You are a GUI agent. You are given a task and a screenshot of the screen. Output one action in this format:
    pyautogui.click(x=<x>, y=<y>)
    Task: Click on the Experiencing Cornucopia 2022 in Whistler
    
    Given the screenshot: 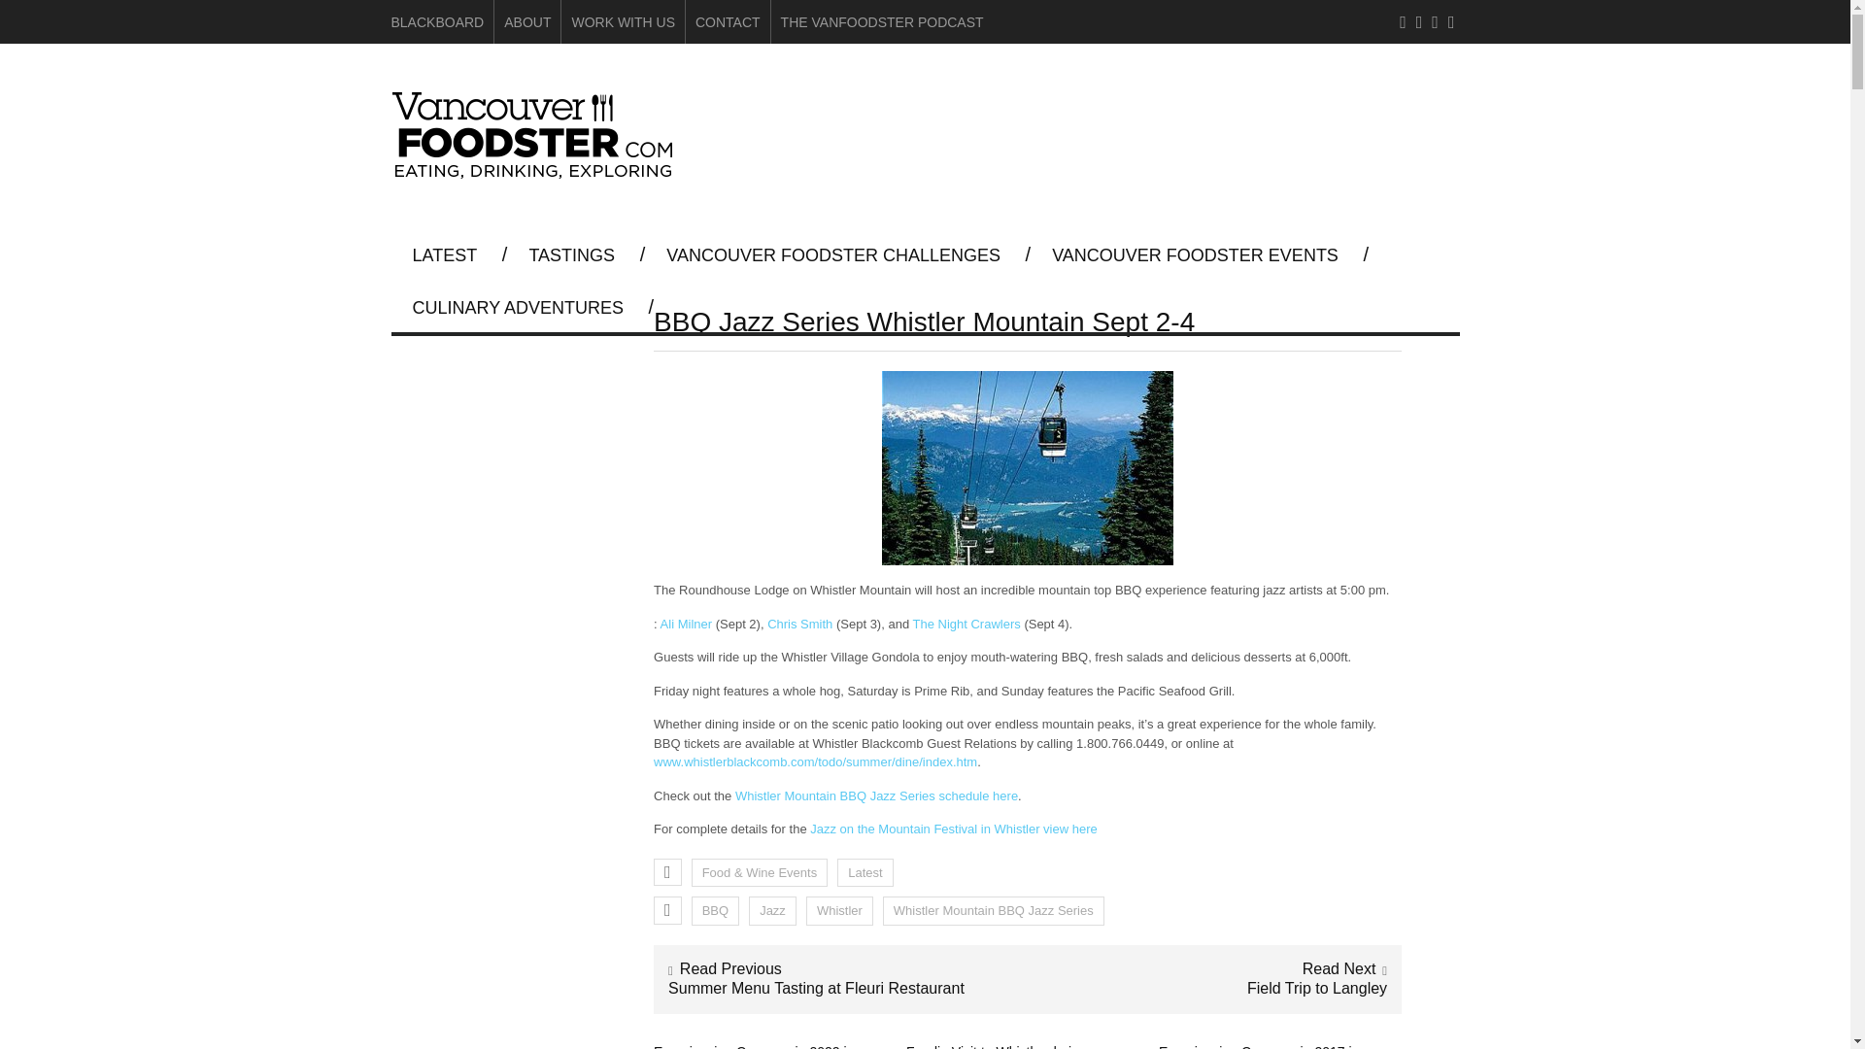 What is the action you would take?
    pyautogui.click(x=754, y=1046)
    